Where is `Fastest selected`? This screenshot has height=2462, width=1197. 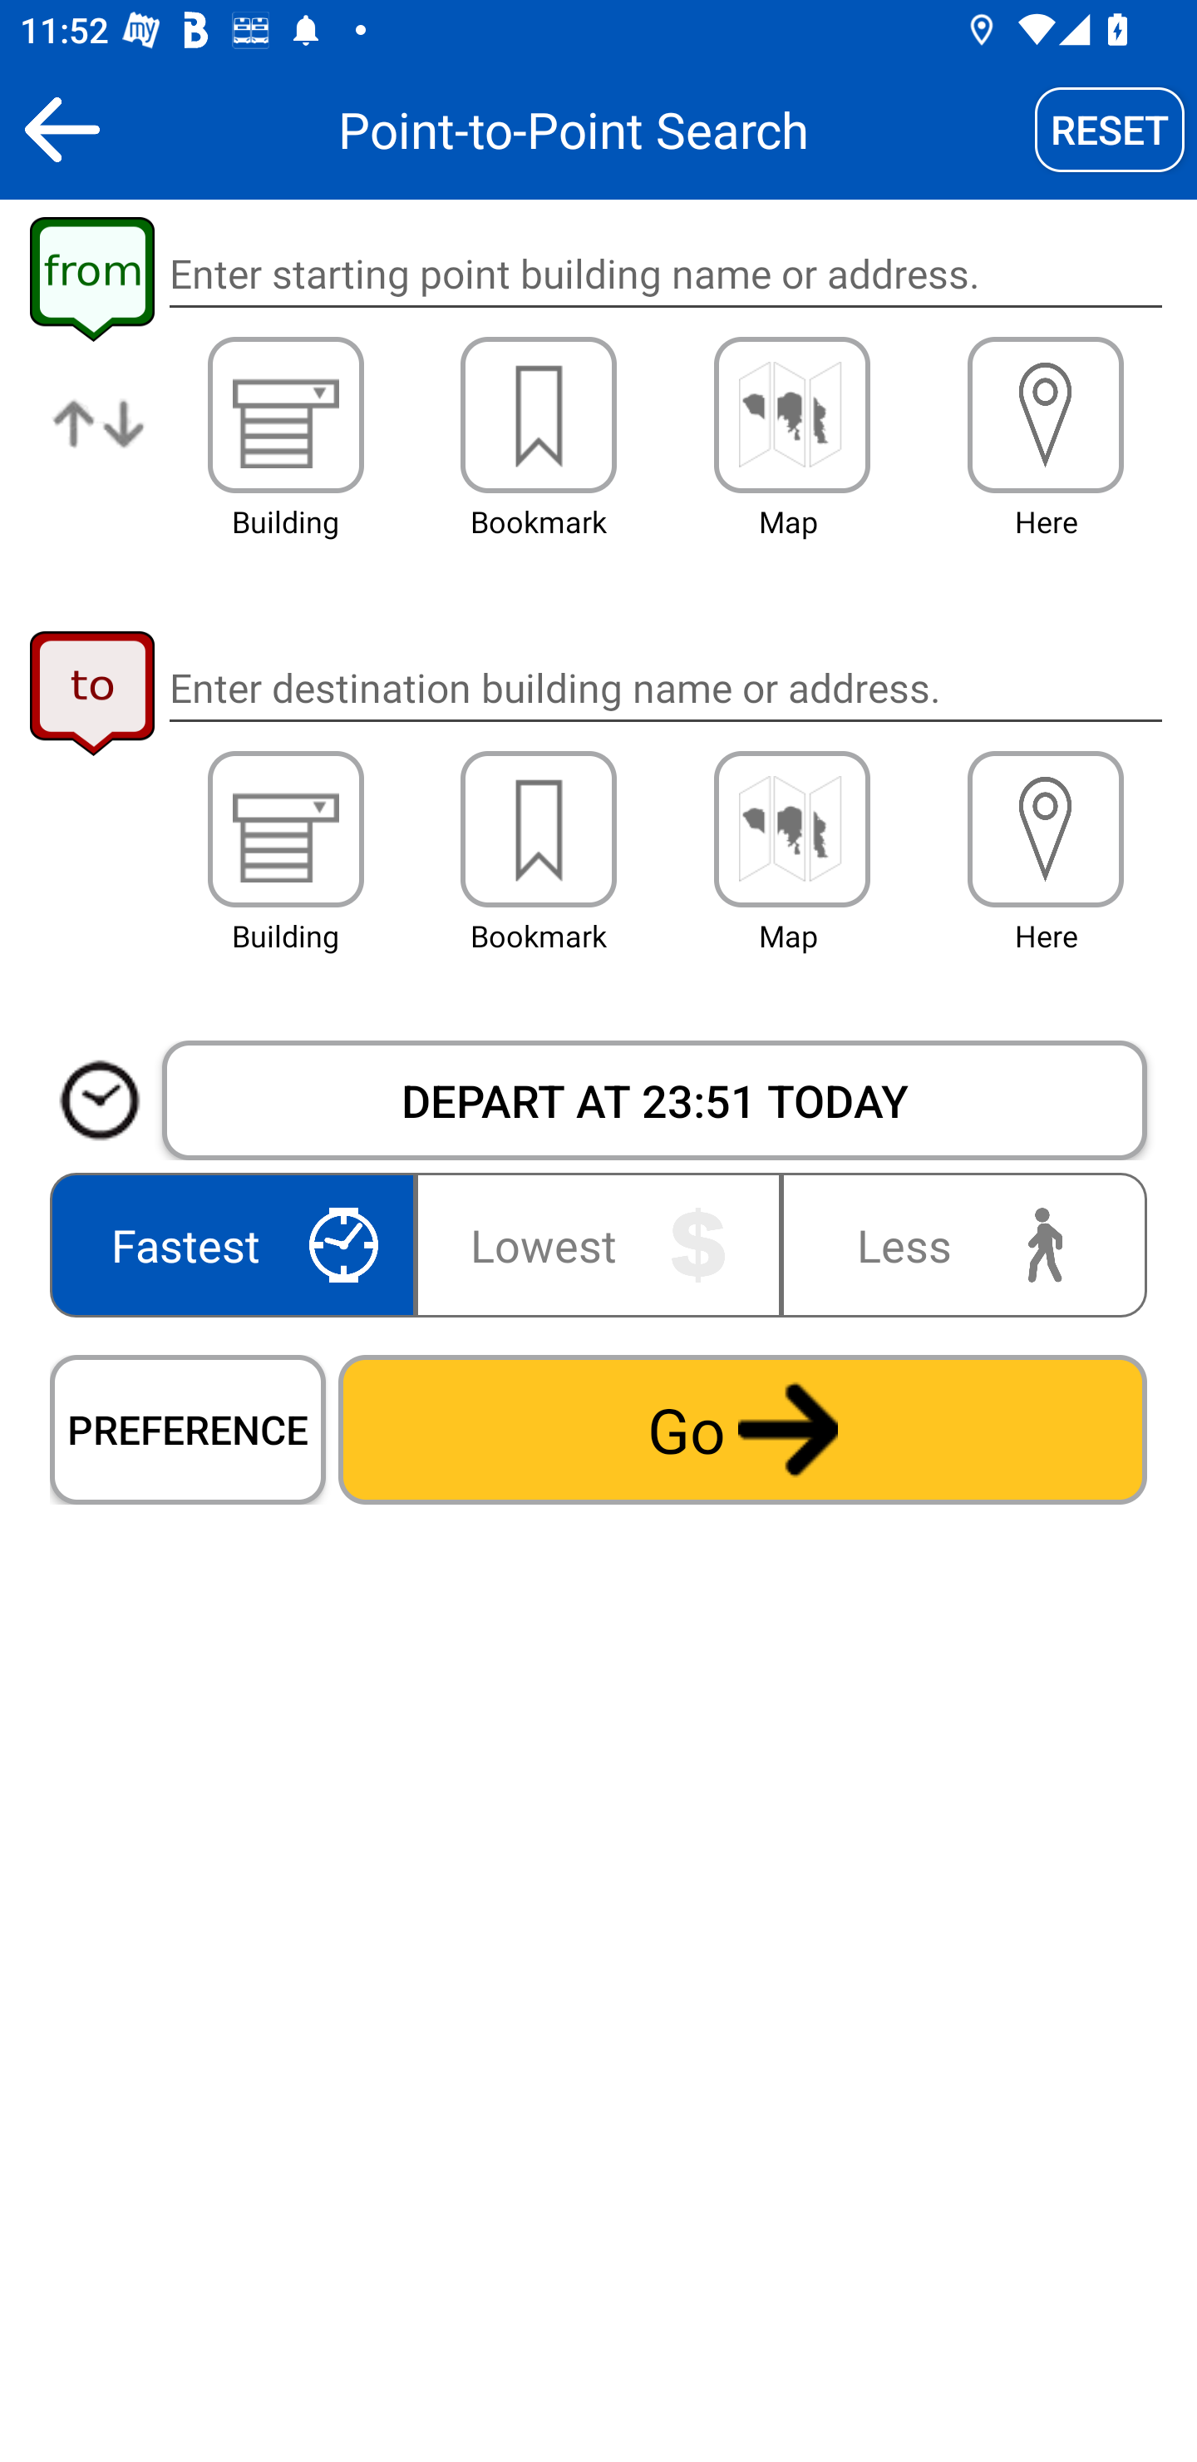
Fastest selected is located at coordinates (238, 1244).